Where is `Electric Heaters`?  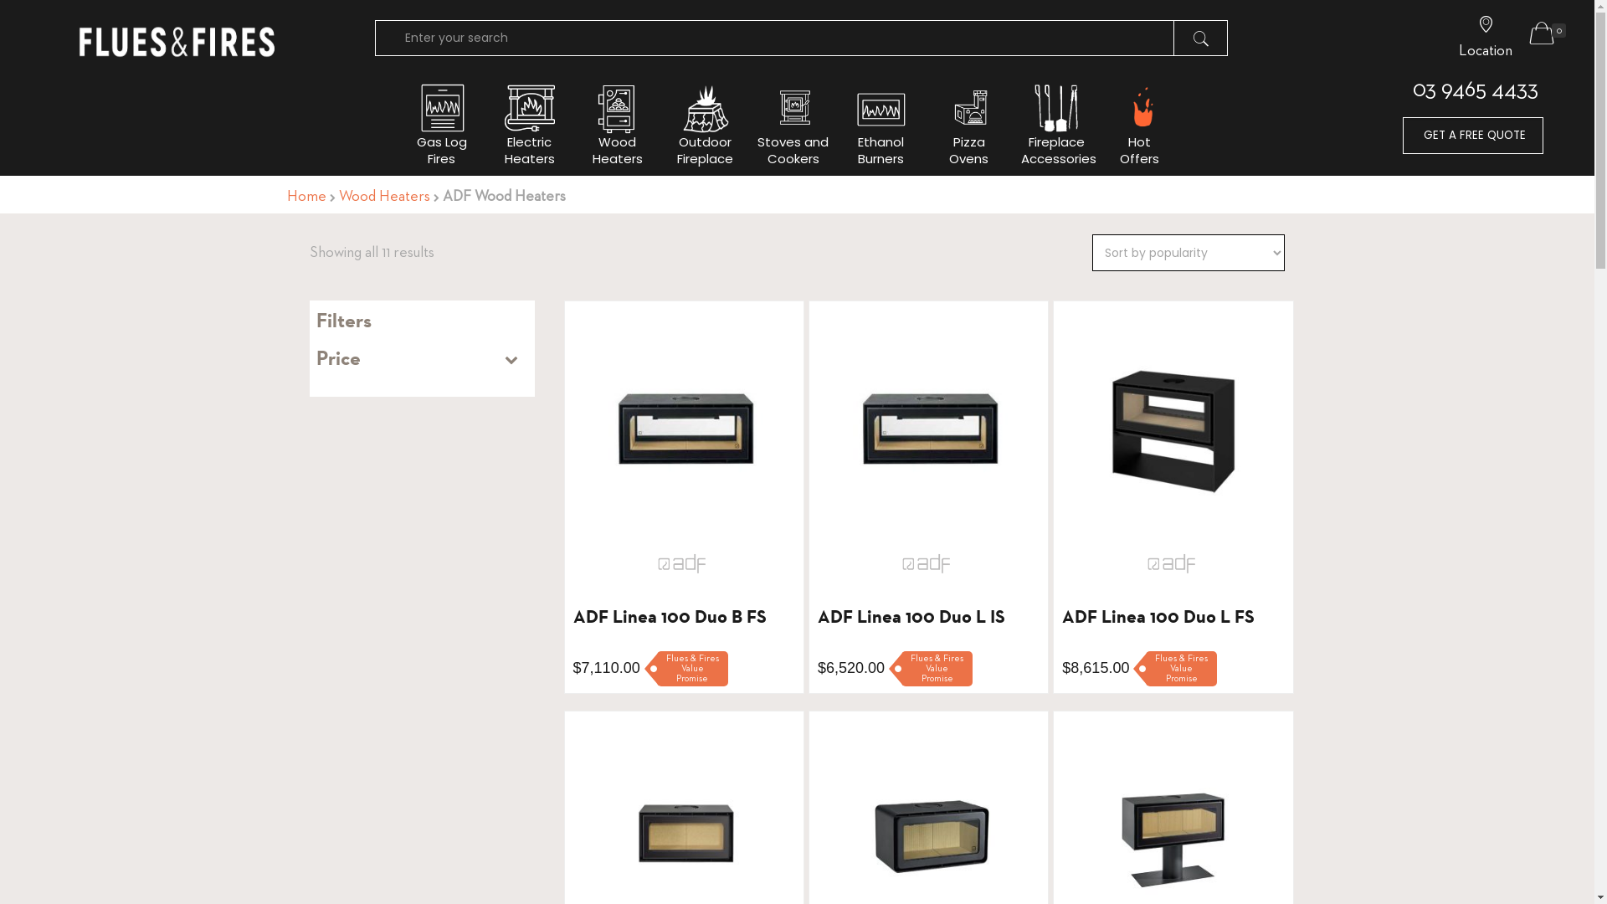
Electric Heaters is located at coordinates (529, 126).